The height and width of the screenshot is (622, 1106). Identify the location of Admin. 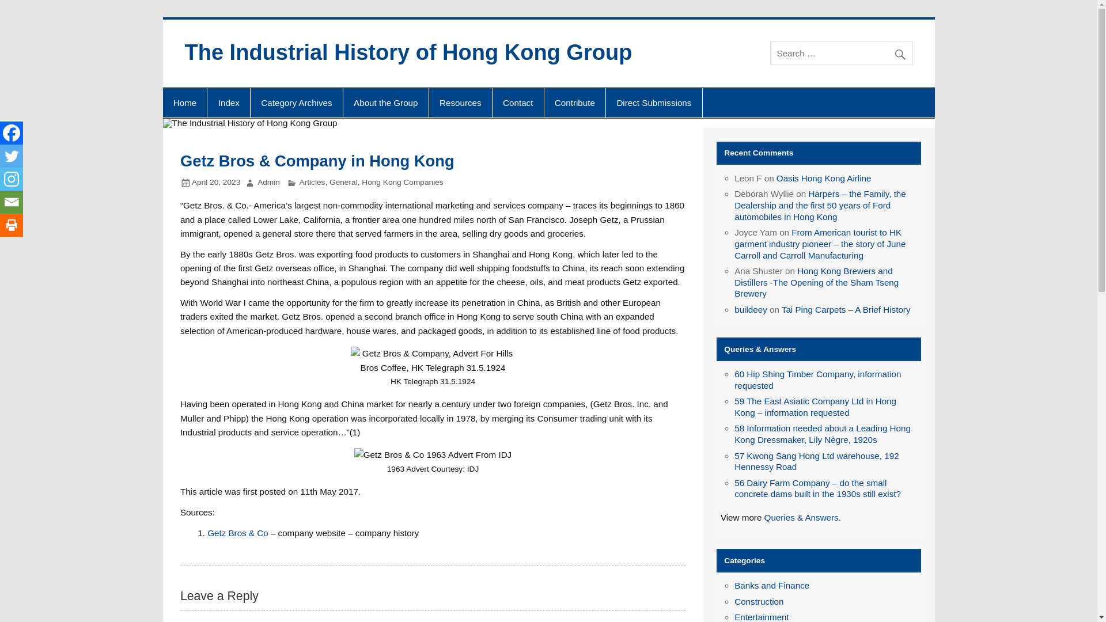
(268, 182).